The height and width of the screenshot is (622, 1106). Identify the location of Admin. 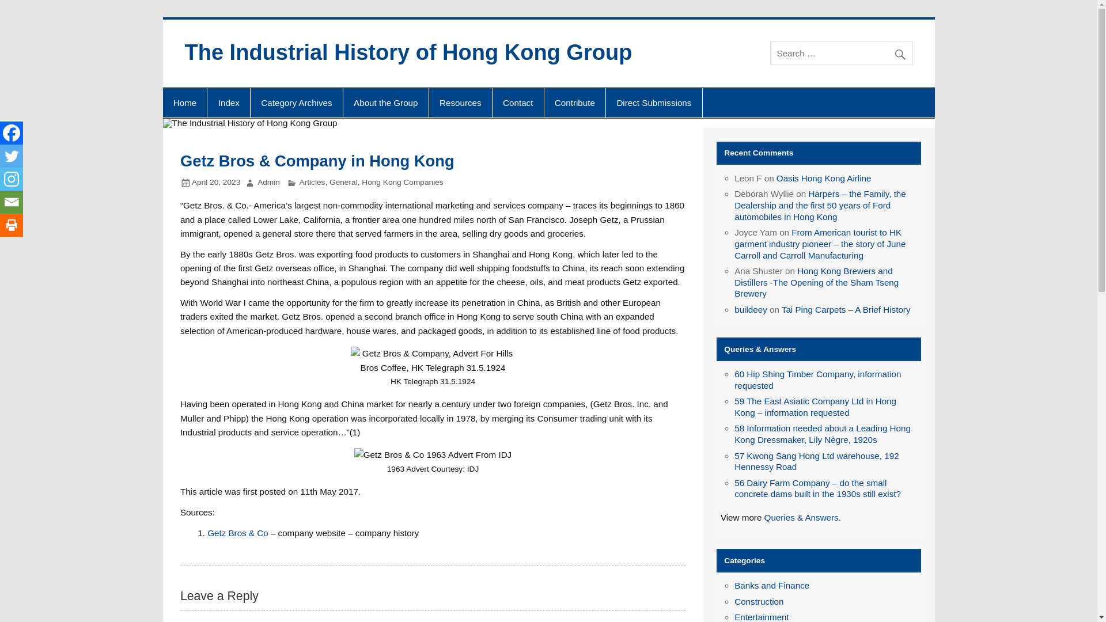
(268, 182).